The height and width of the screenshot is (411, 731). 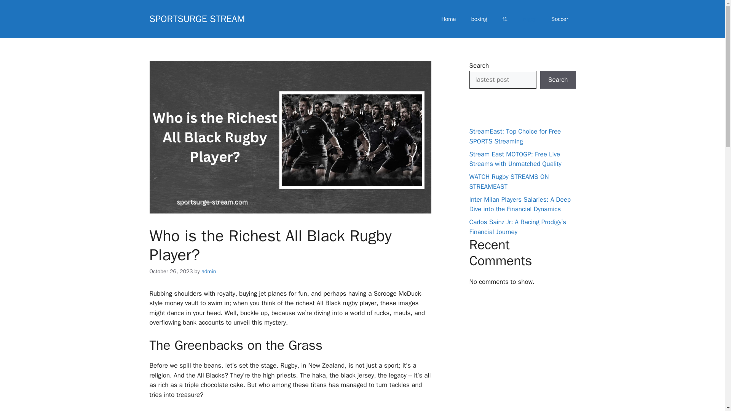 What do you see at coordinates (560, 19) in the screenshot?
I see `Soccer` at bounding box center [560, 19].